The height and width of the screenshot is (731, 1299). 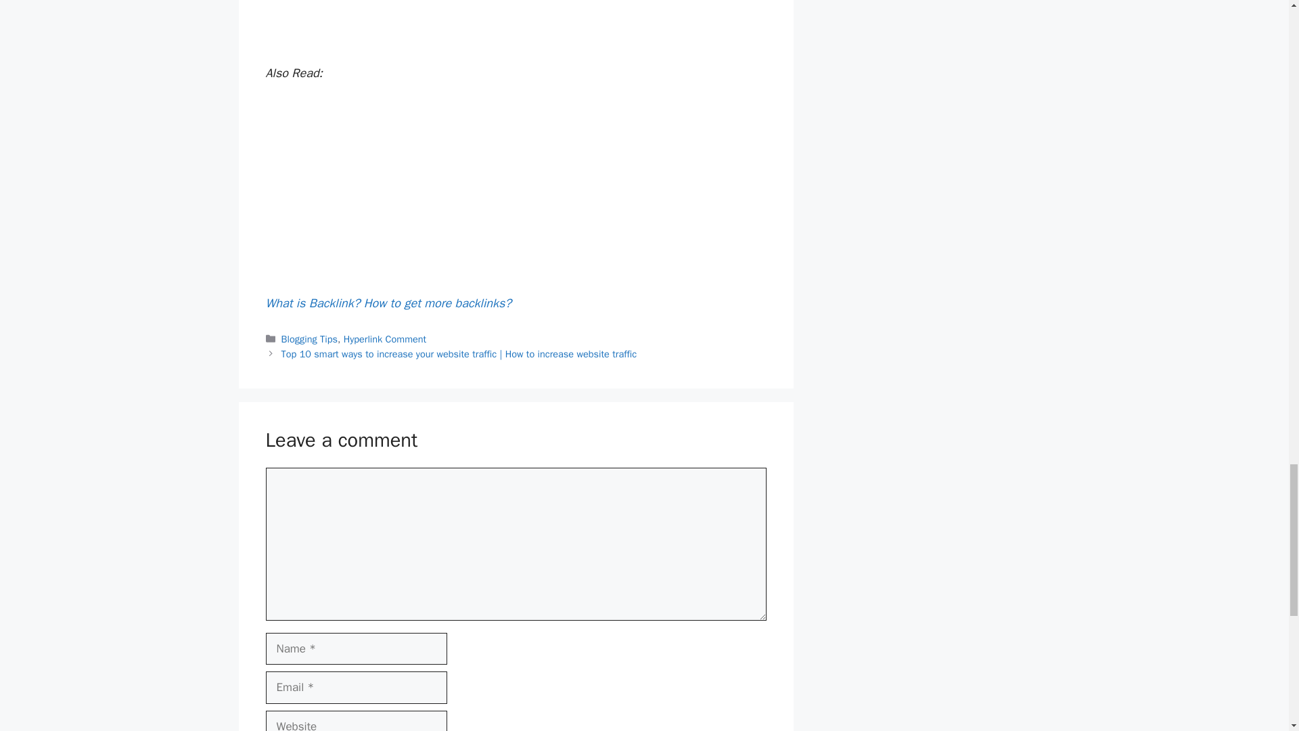 What do you see at coordinates (386, 338) in the screenshot?
I see `Hyperlink Comment` at bounding box center [386, 338].